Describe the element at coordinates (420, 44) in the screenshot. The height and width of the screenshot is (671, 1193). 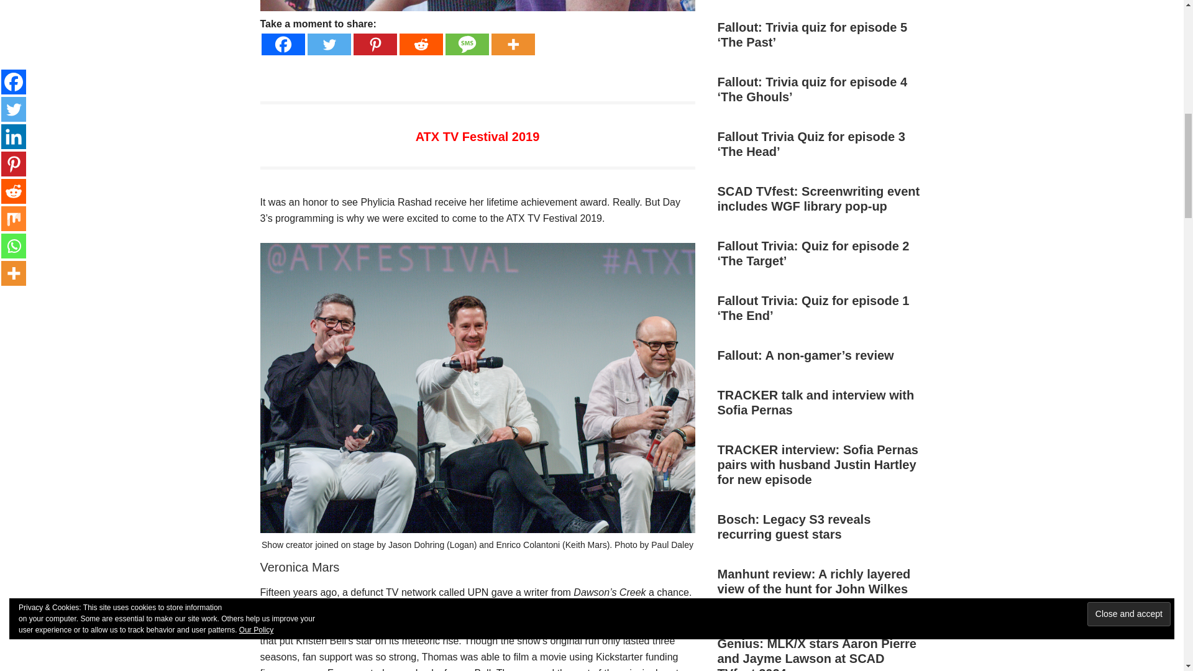
I see `Reddit` at that location.